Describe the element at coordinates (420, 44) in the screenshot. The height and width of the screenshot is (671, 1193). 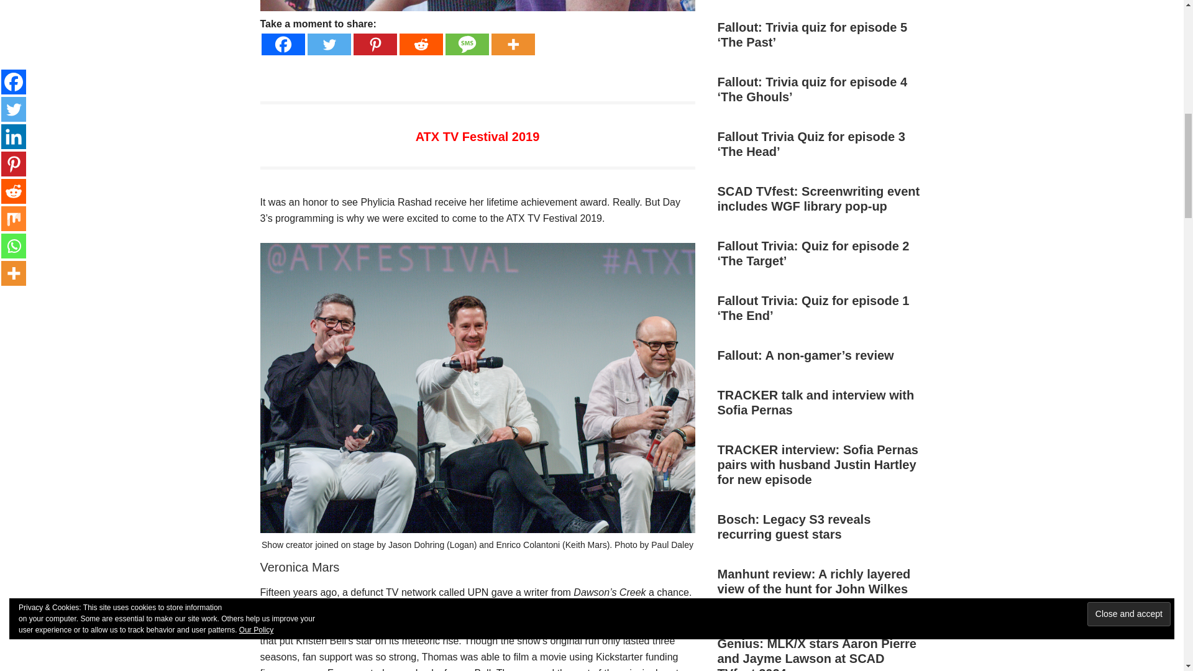
I see `Reddit` at that location.